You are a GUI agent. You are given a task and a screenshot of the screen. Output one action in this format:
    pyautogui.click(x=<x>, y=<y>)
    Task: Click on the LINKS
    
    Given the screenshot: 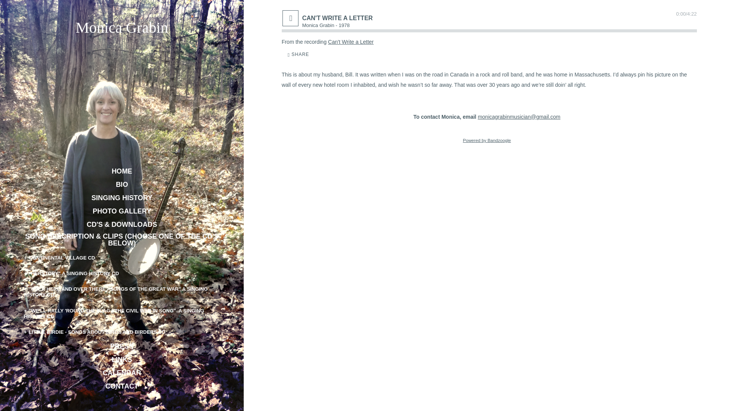 What is the action you would take?
    pyautogui.click(x=122, y=359)
    